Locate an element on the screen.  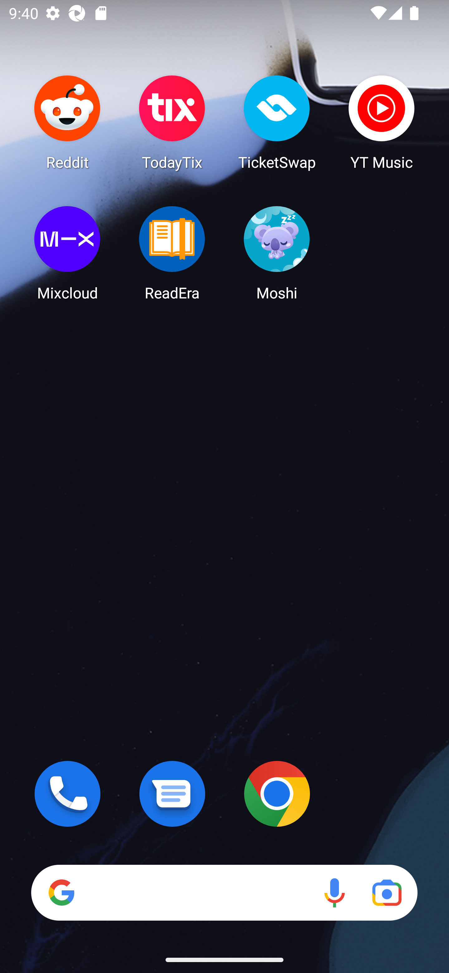
TodayTix is located at coordinates (172, 122).